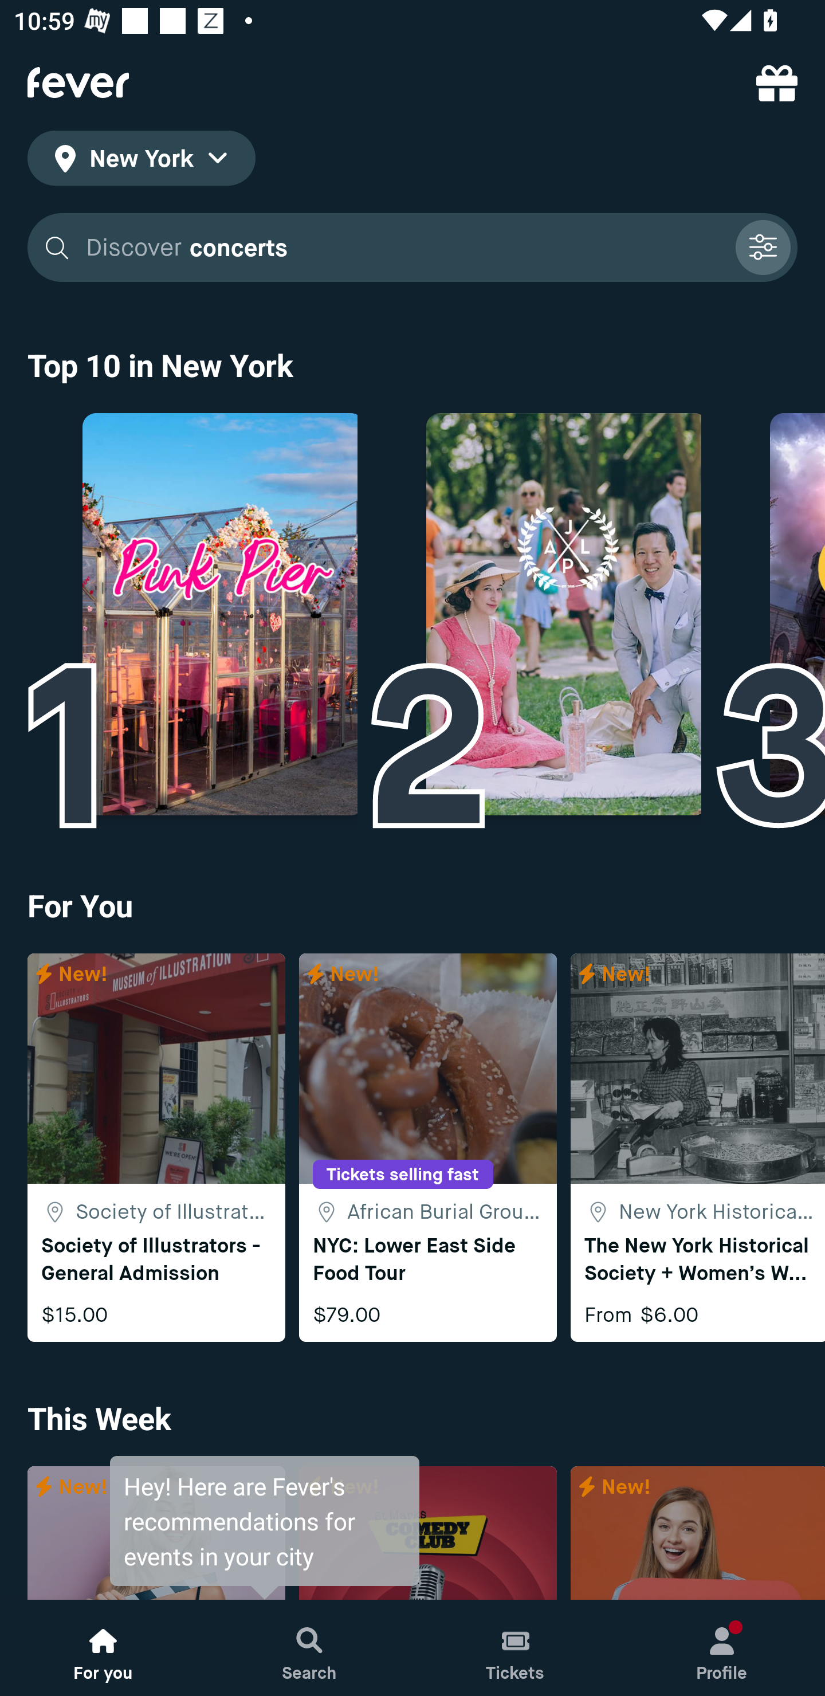 The height and width of the screenshot is (1696, 825). Describe the element at coordinates (309, 1648) in the screenshot. I see `Search` at that location.